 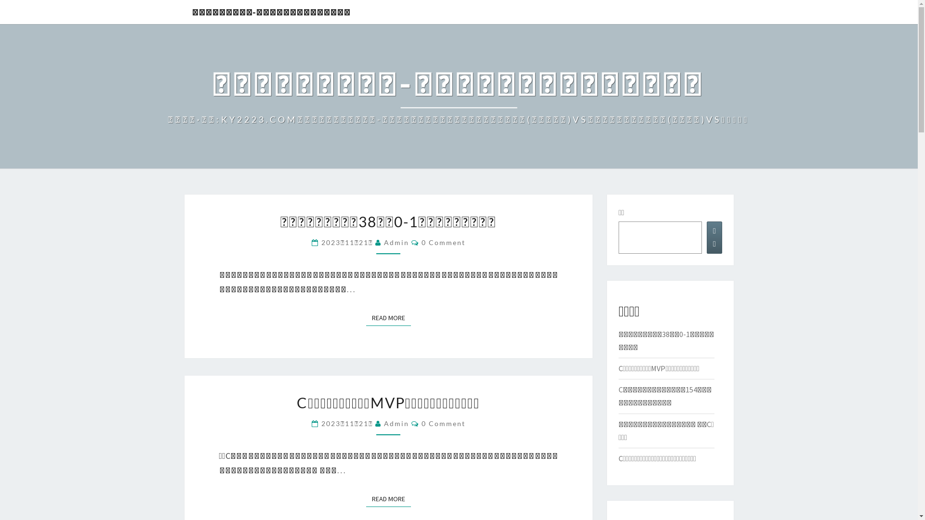 What do you see at coordinates (388, 499) in the screenshot?
I see `READ MORE
READ MORE` at bounding box center [388, 499].